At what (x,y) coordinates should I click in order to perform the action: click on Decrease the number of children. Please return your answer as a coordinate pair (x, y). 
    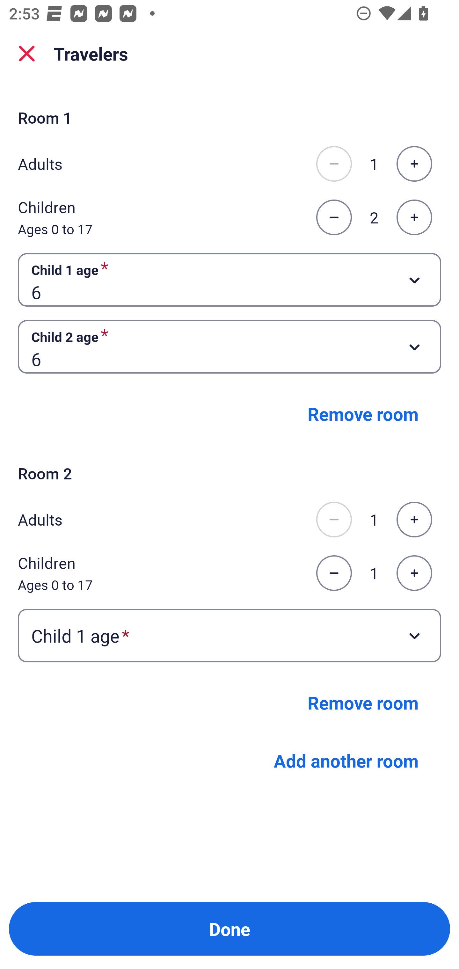
    Looking at the image, I should click on (334, 217).